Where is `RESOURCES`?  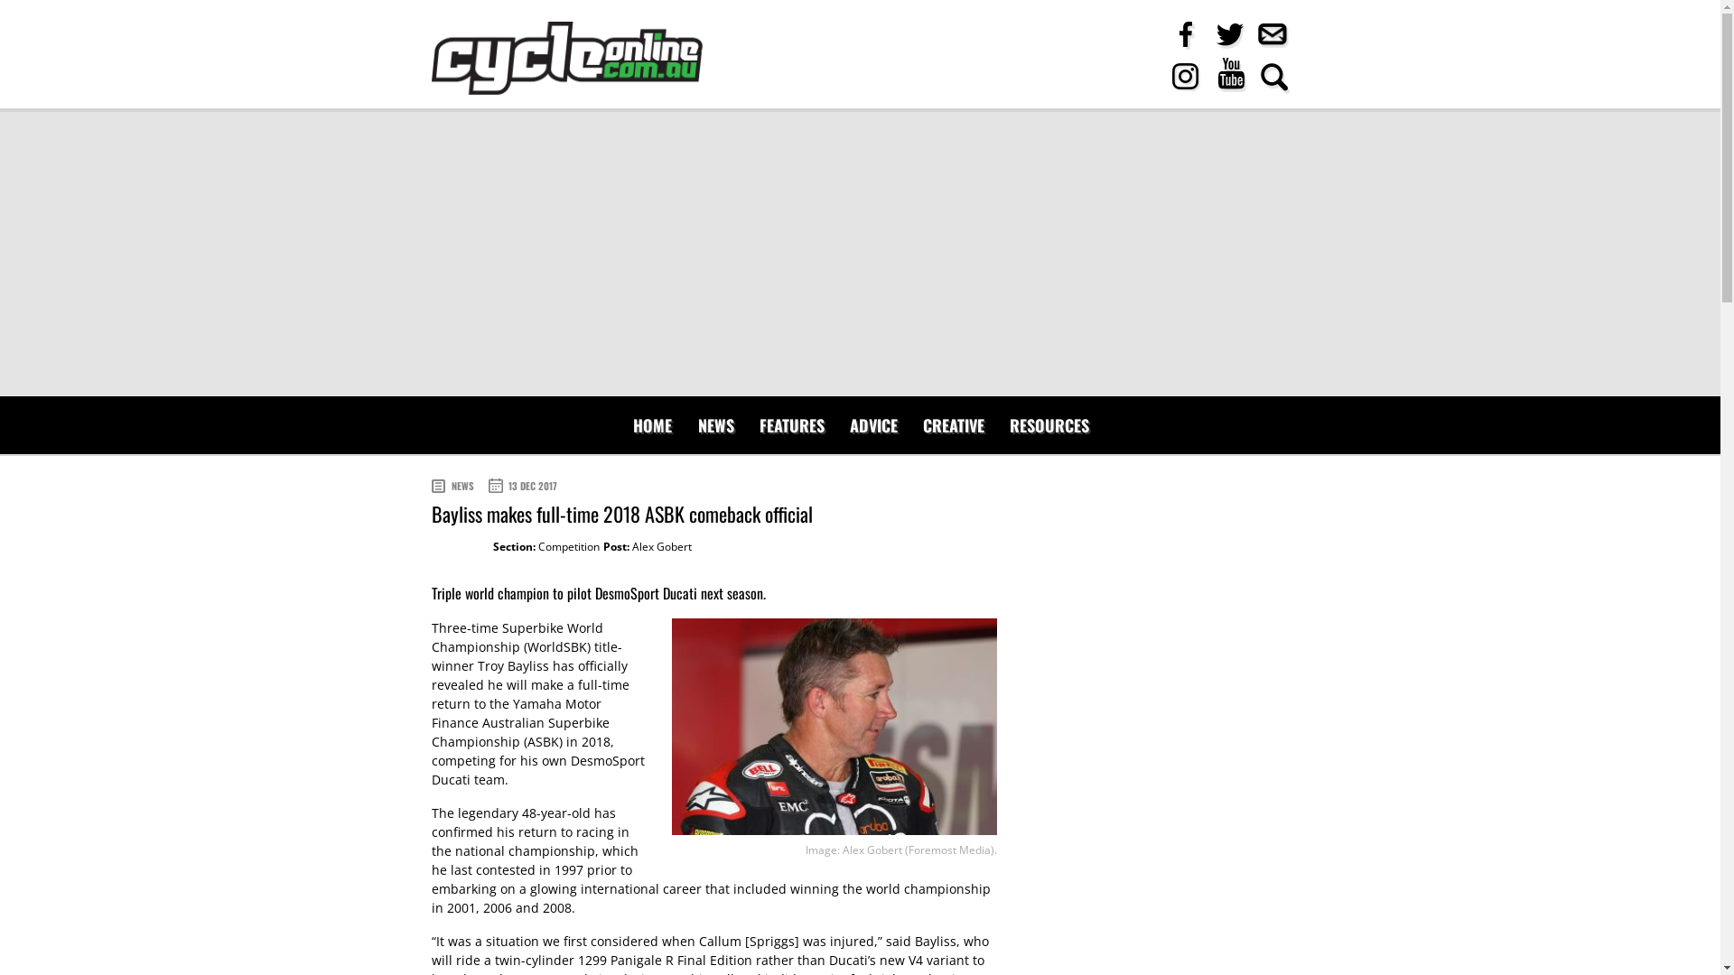
RESOURCES is located at coordinates (1049, 425).